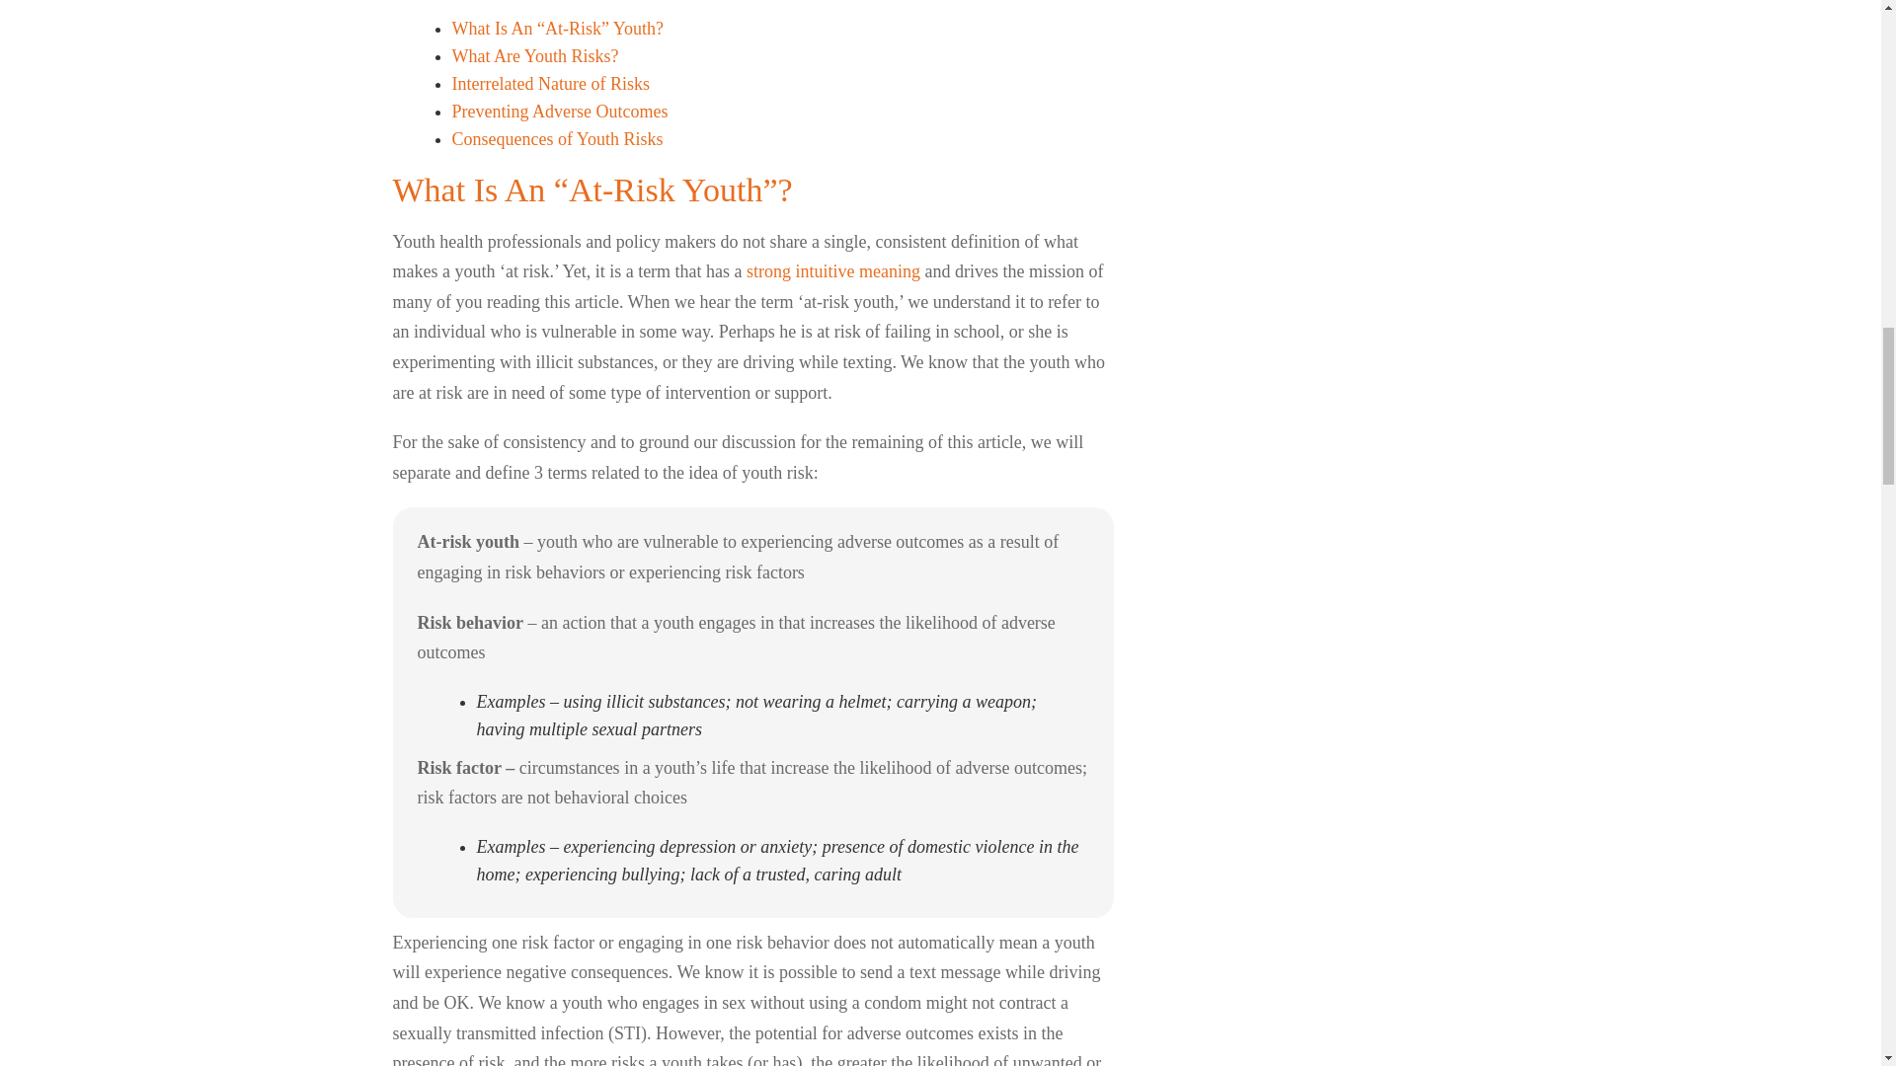 Image resolution: width=1896 pixels, height=1066 pixels. I want to click on strong intuitive meaning, so click(833, 270).